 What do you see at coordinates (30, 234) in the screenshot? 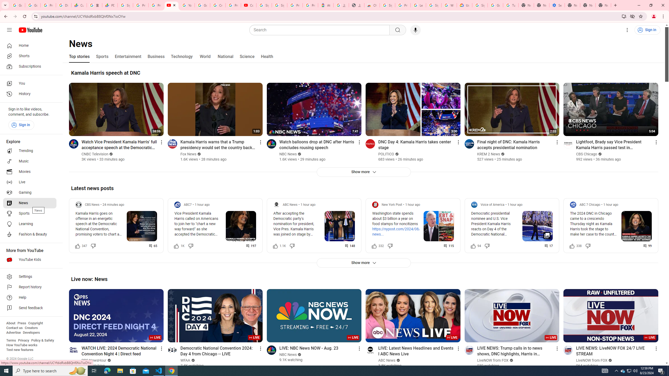
I see `Fashion & Beauty` at bounding box center [30, 234].